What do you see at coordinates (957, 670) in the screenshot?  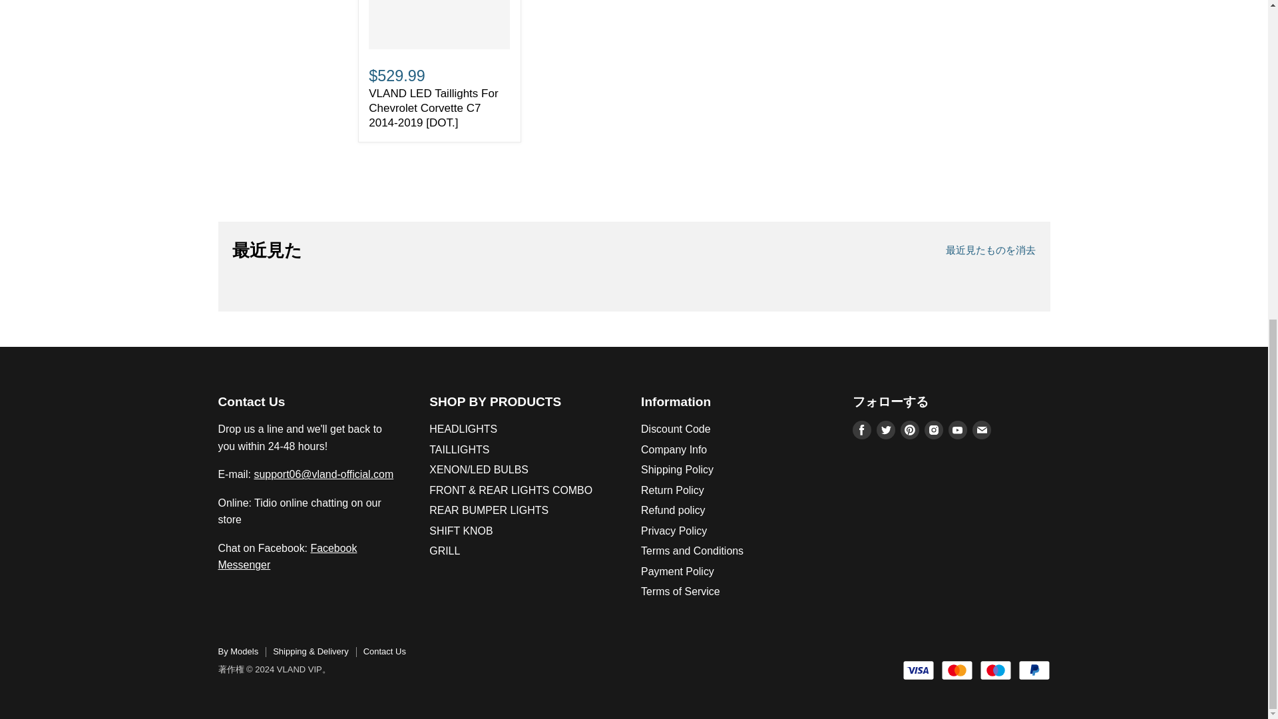 I see `Mastercard` at bounding box center [957, 670].